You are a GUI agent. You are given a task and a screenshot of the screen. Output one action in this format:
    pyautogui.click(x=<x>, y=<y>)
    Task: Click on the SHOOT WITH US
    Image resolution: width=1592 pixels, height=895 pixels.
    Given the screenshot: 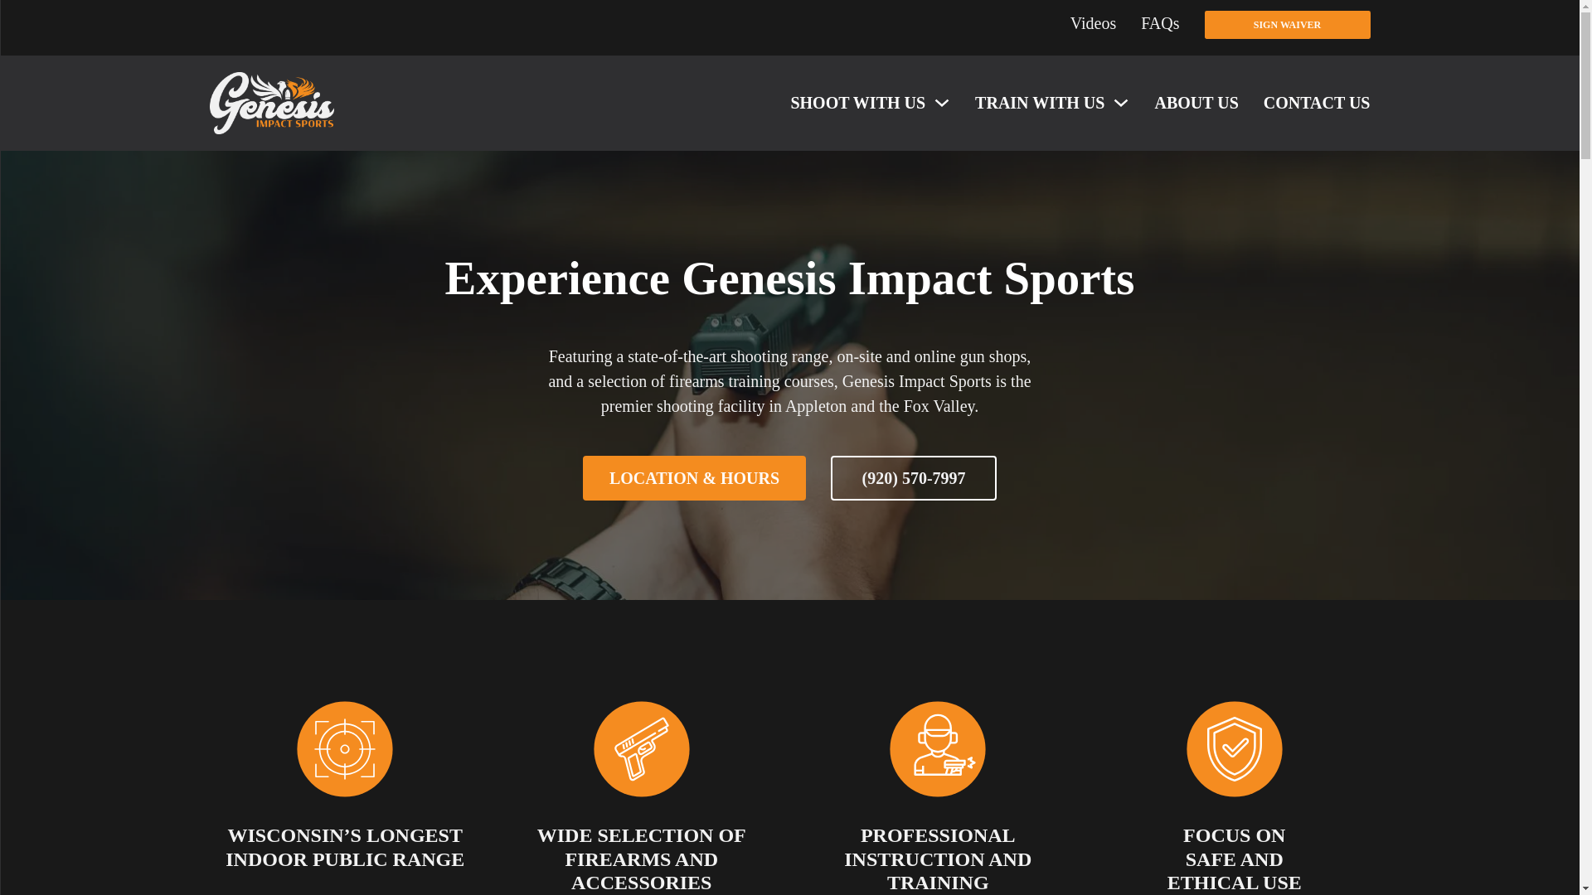 What is the action you would take?
    pyautogui.click(x=857, y=103)
    